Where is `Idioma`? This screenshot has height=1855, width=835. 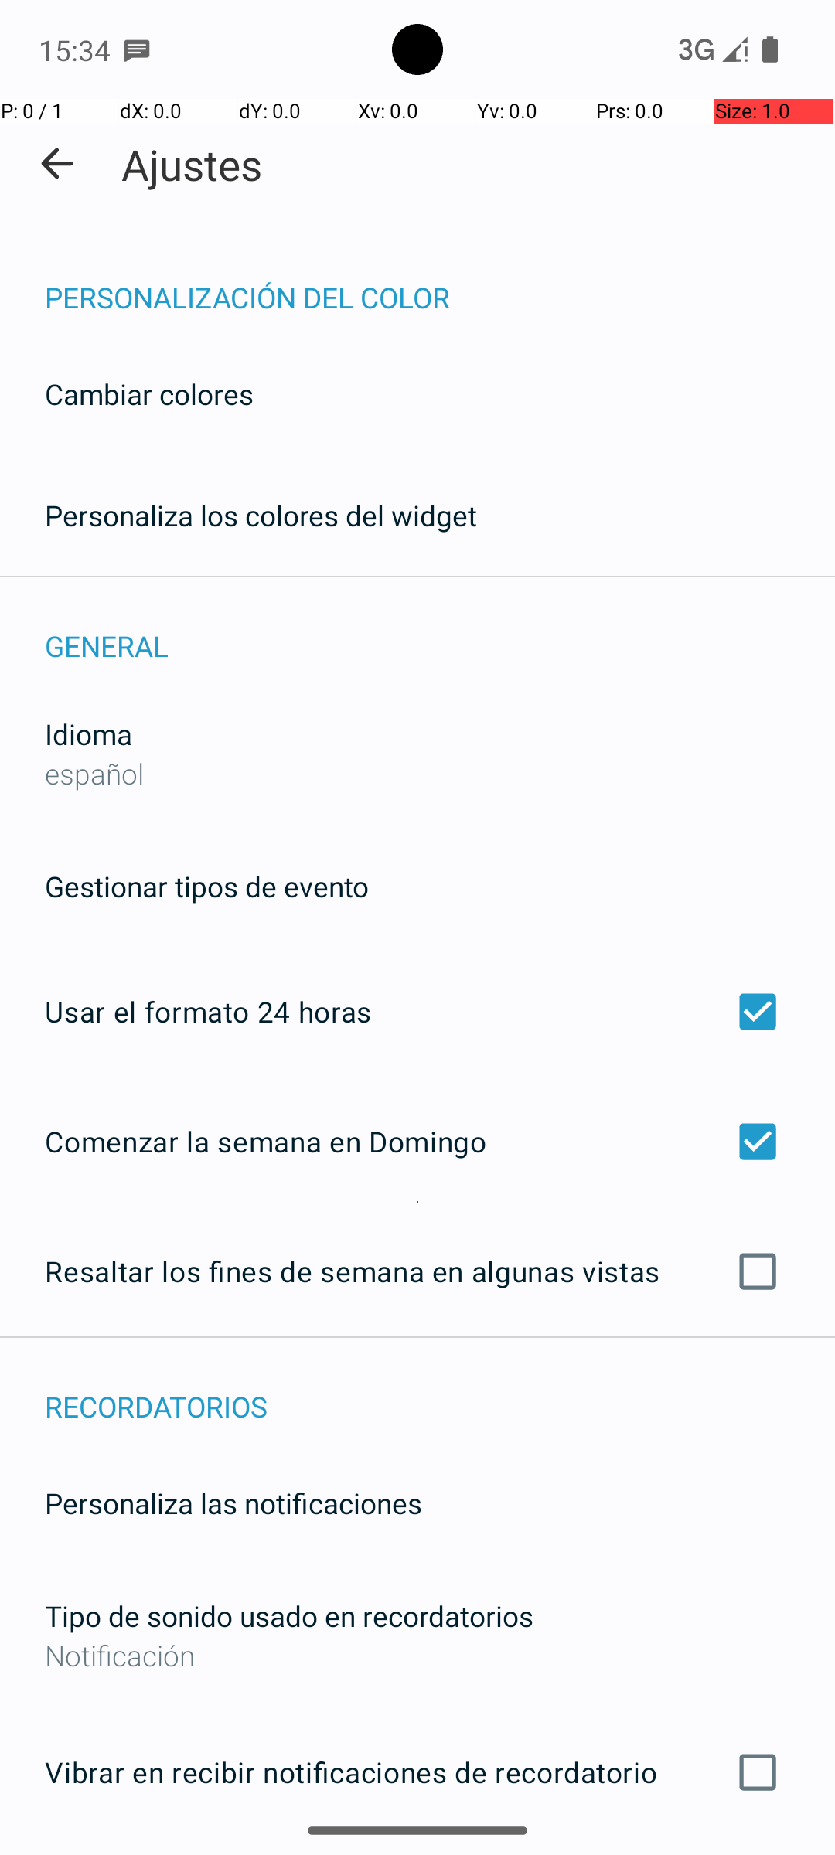
Idioma is located at coordinates (88, 734).